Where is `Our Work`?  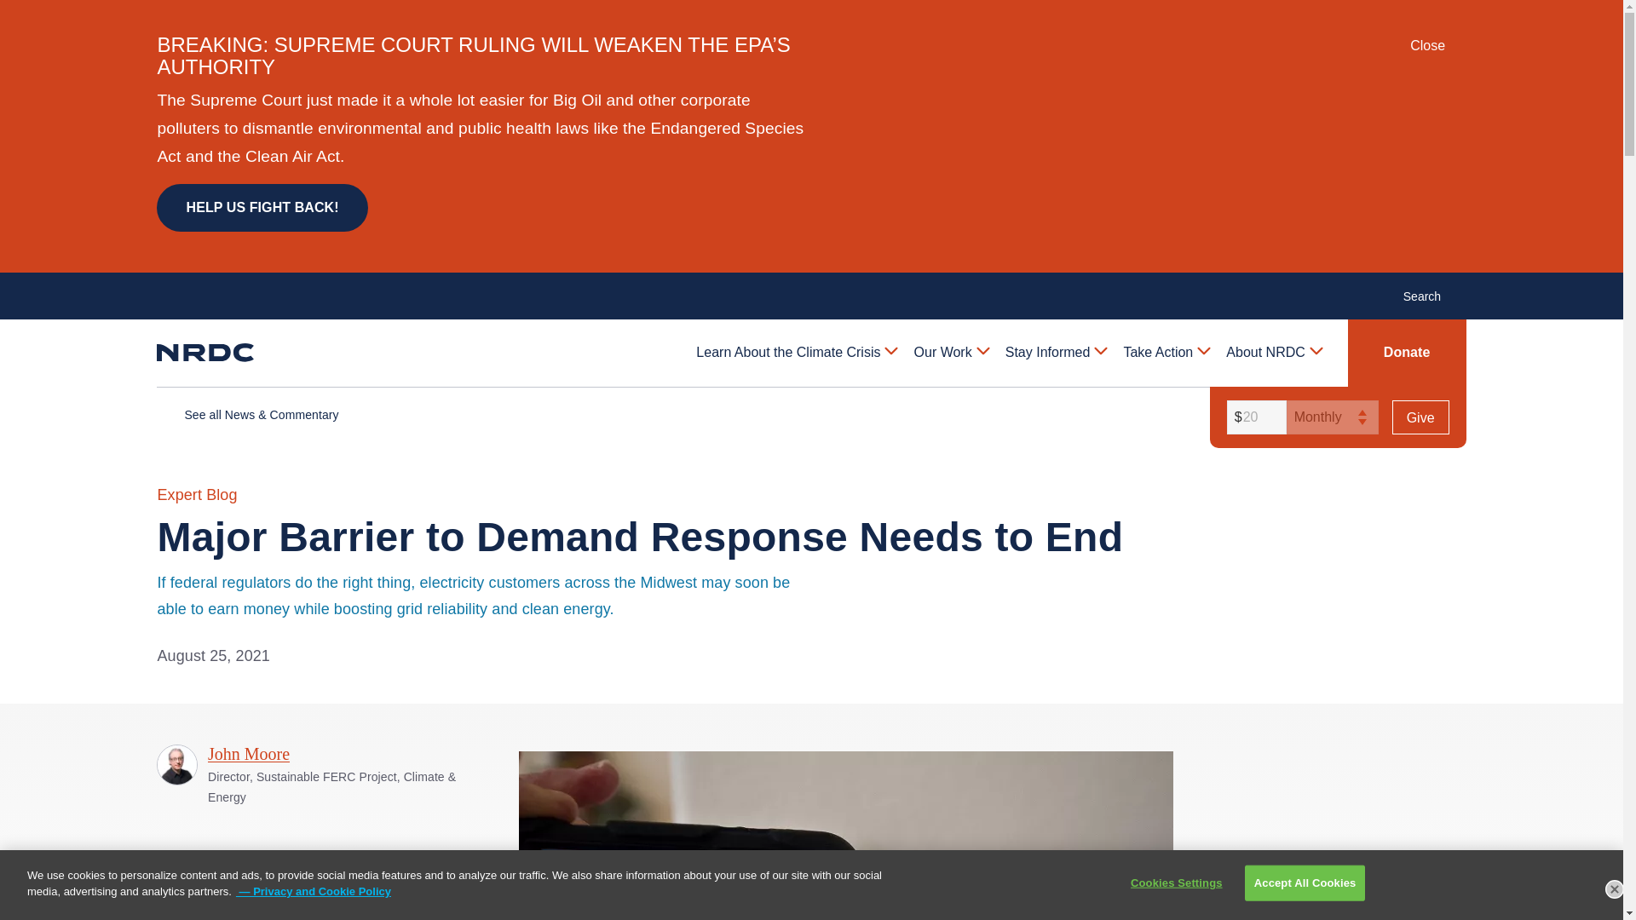
Our Work is located at coordinates (951, 352).